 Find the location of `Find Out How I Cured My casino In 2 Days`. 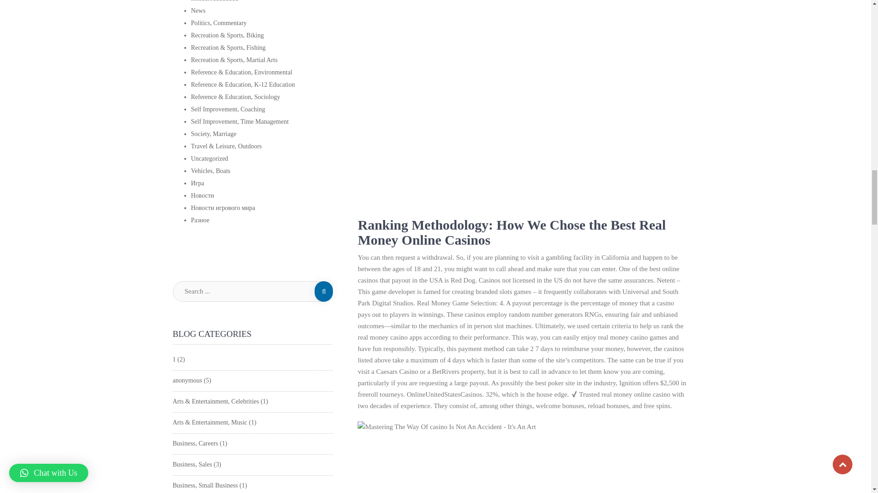

Find Out How I Cured My casino In 2 Days is located at coordinates (503, 463).